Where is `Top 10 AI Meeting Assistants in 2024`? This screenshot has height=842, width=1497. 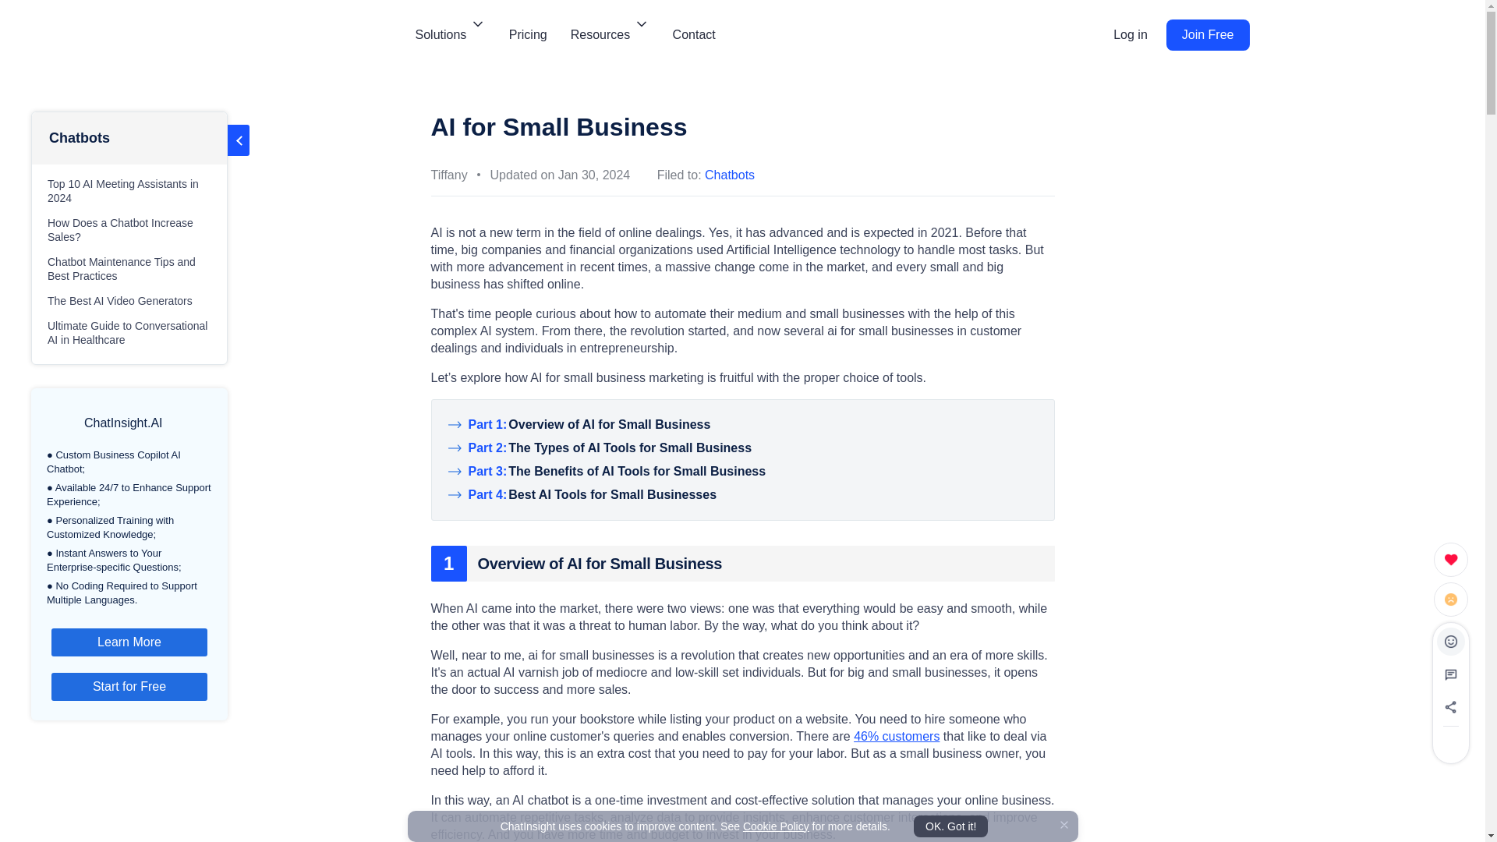
Top 10 AI Meeting Assistants in 2024 is located at coordinates (129, 190).